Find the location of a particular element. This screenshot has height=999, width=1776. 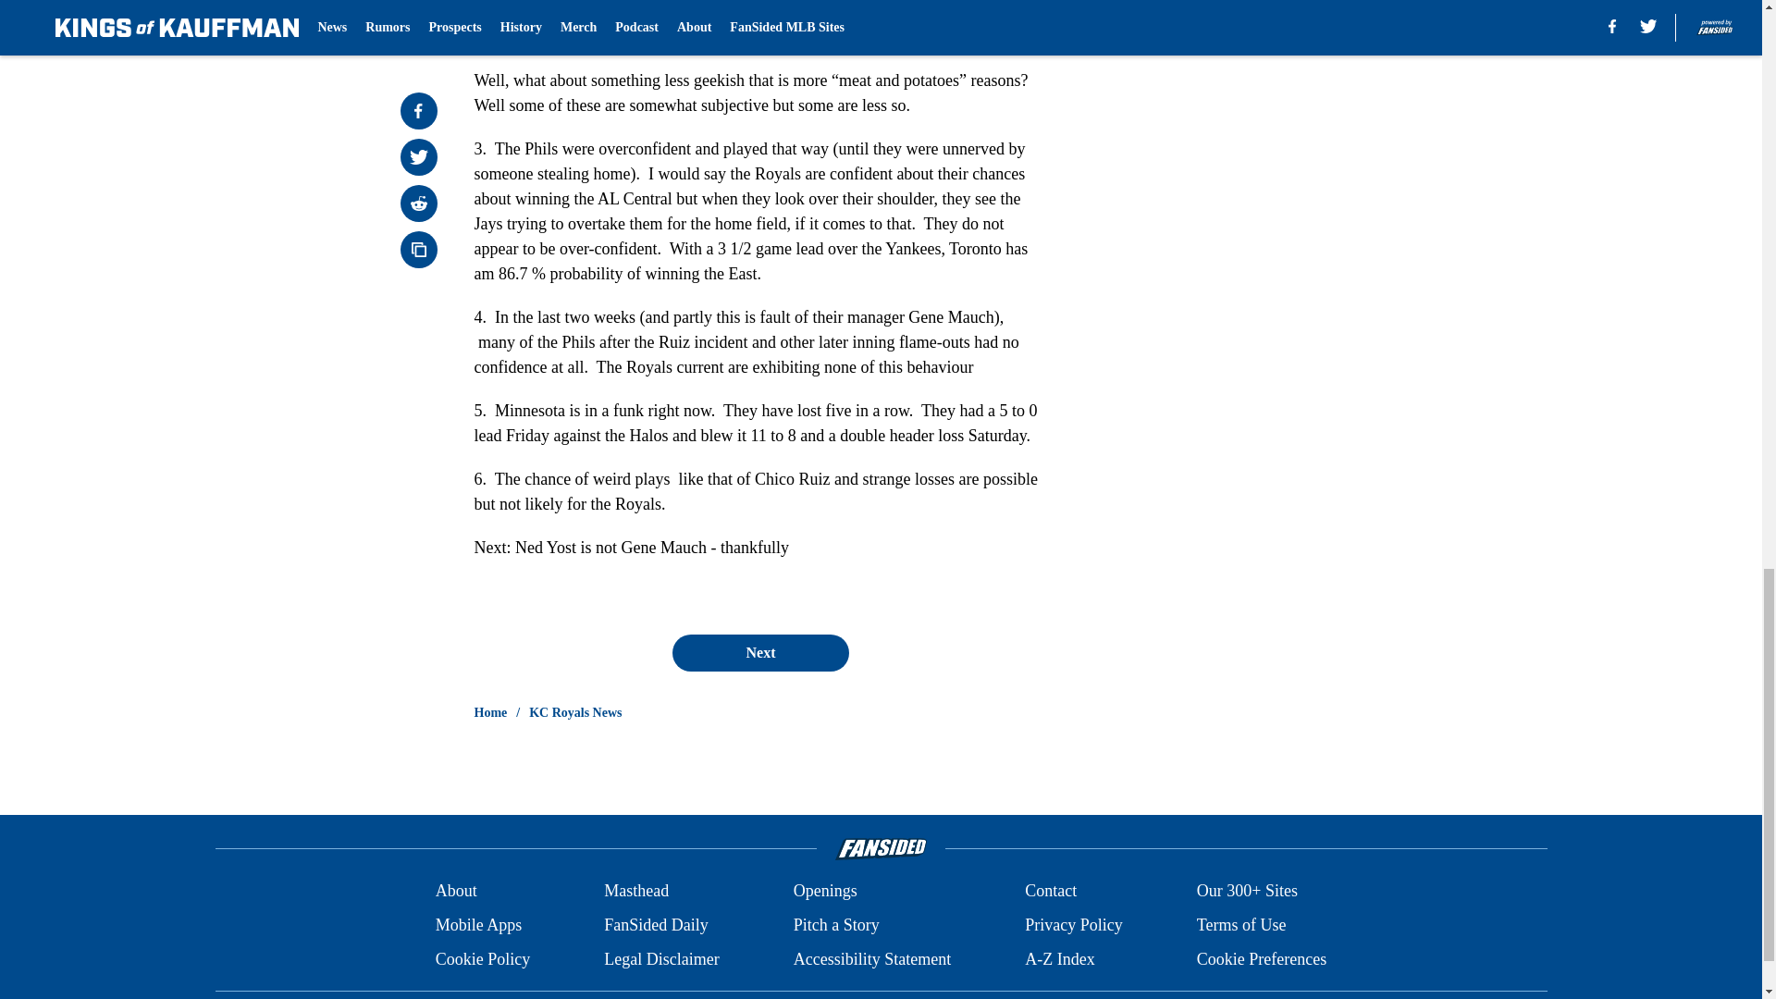

Legal Disclaimer is located at coordinates (660, 958).